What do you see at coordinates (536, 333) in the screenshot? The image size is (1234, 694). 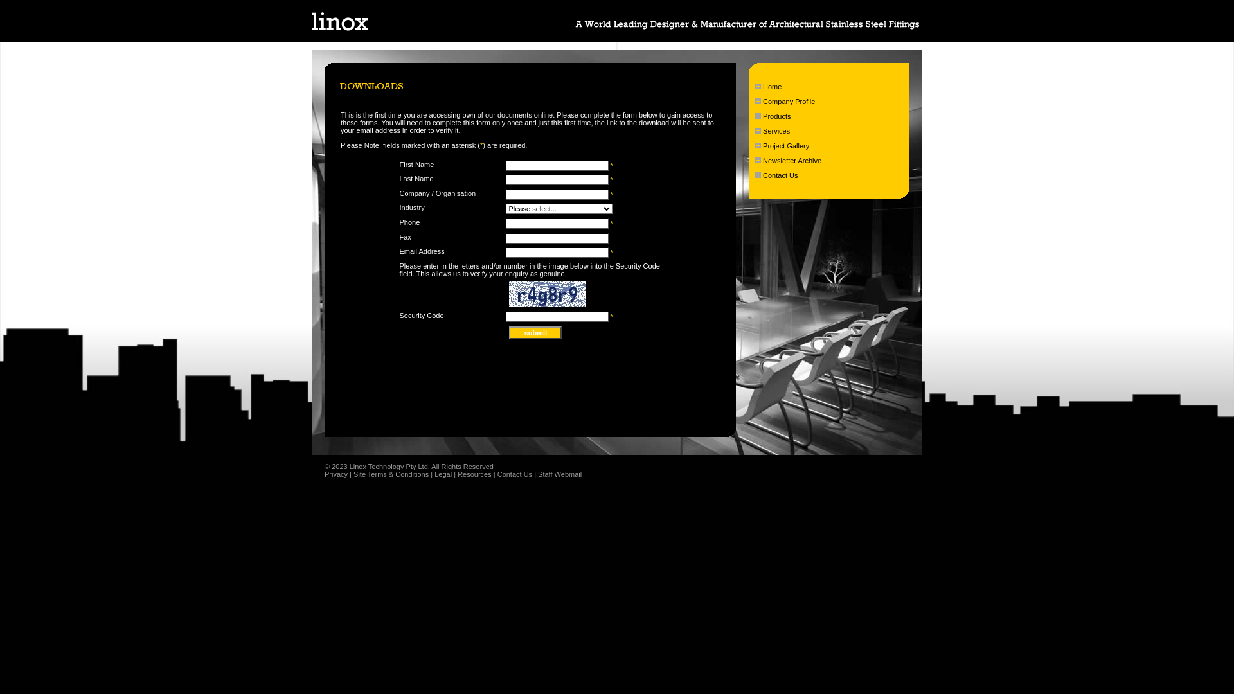 I see `submit` at bounding box center [536, 333].